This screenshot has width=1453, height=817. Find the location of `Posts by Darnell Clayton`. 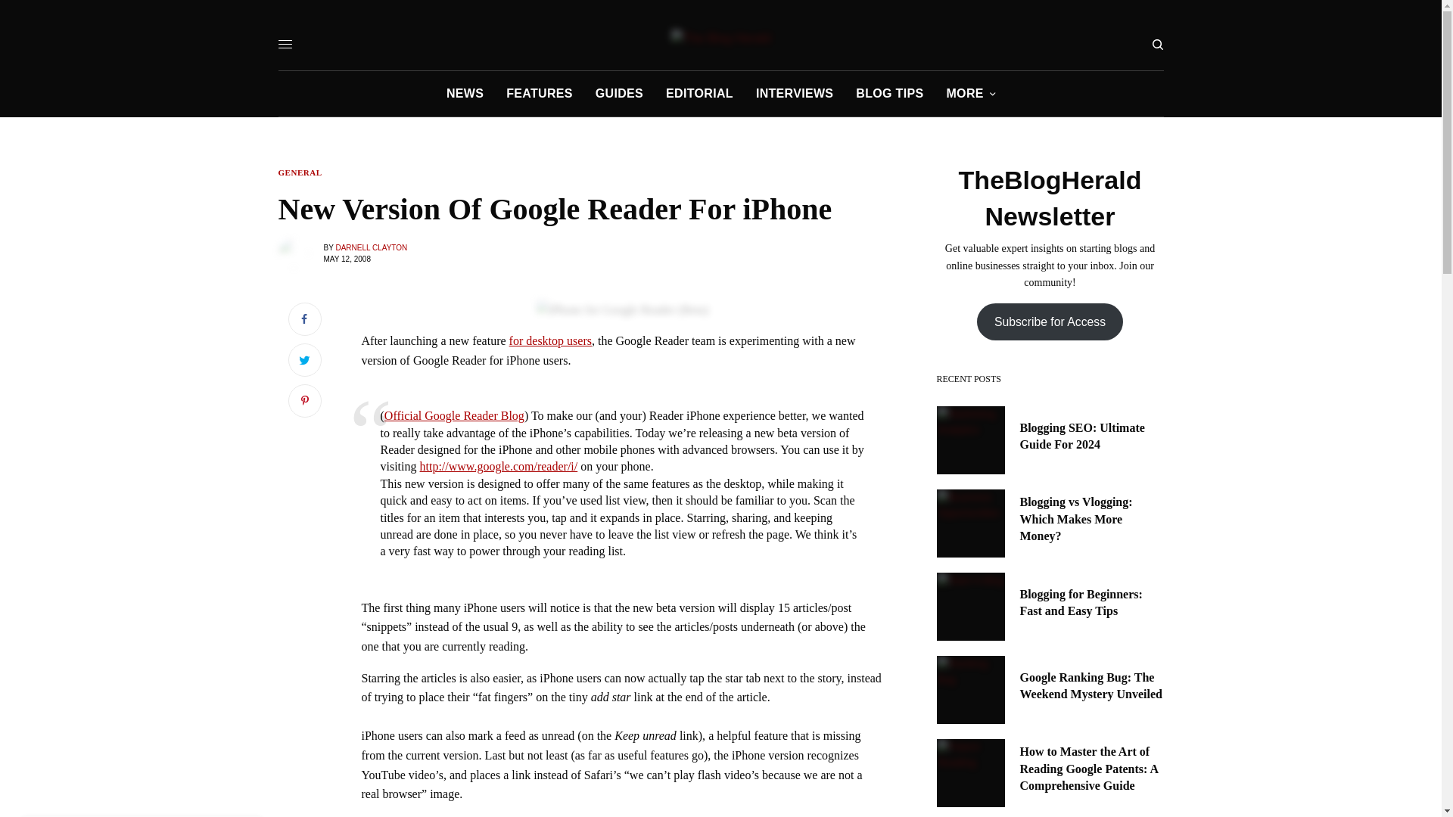

Posts by Darnell Clayton is located at coordinates (371, 247).